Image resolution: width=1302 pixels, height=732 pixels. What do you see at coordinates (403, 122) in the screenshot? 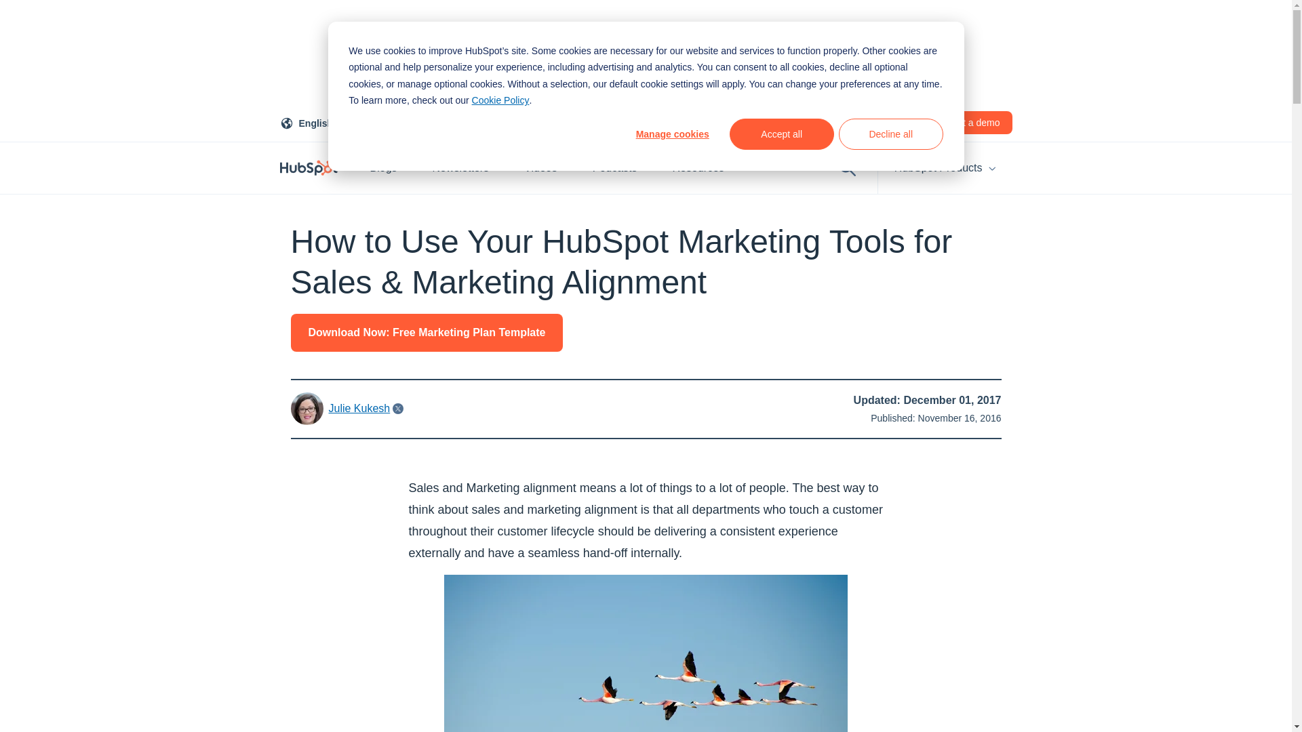
I see `High Contrast` at bounding box center [403, 122].